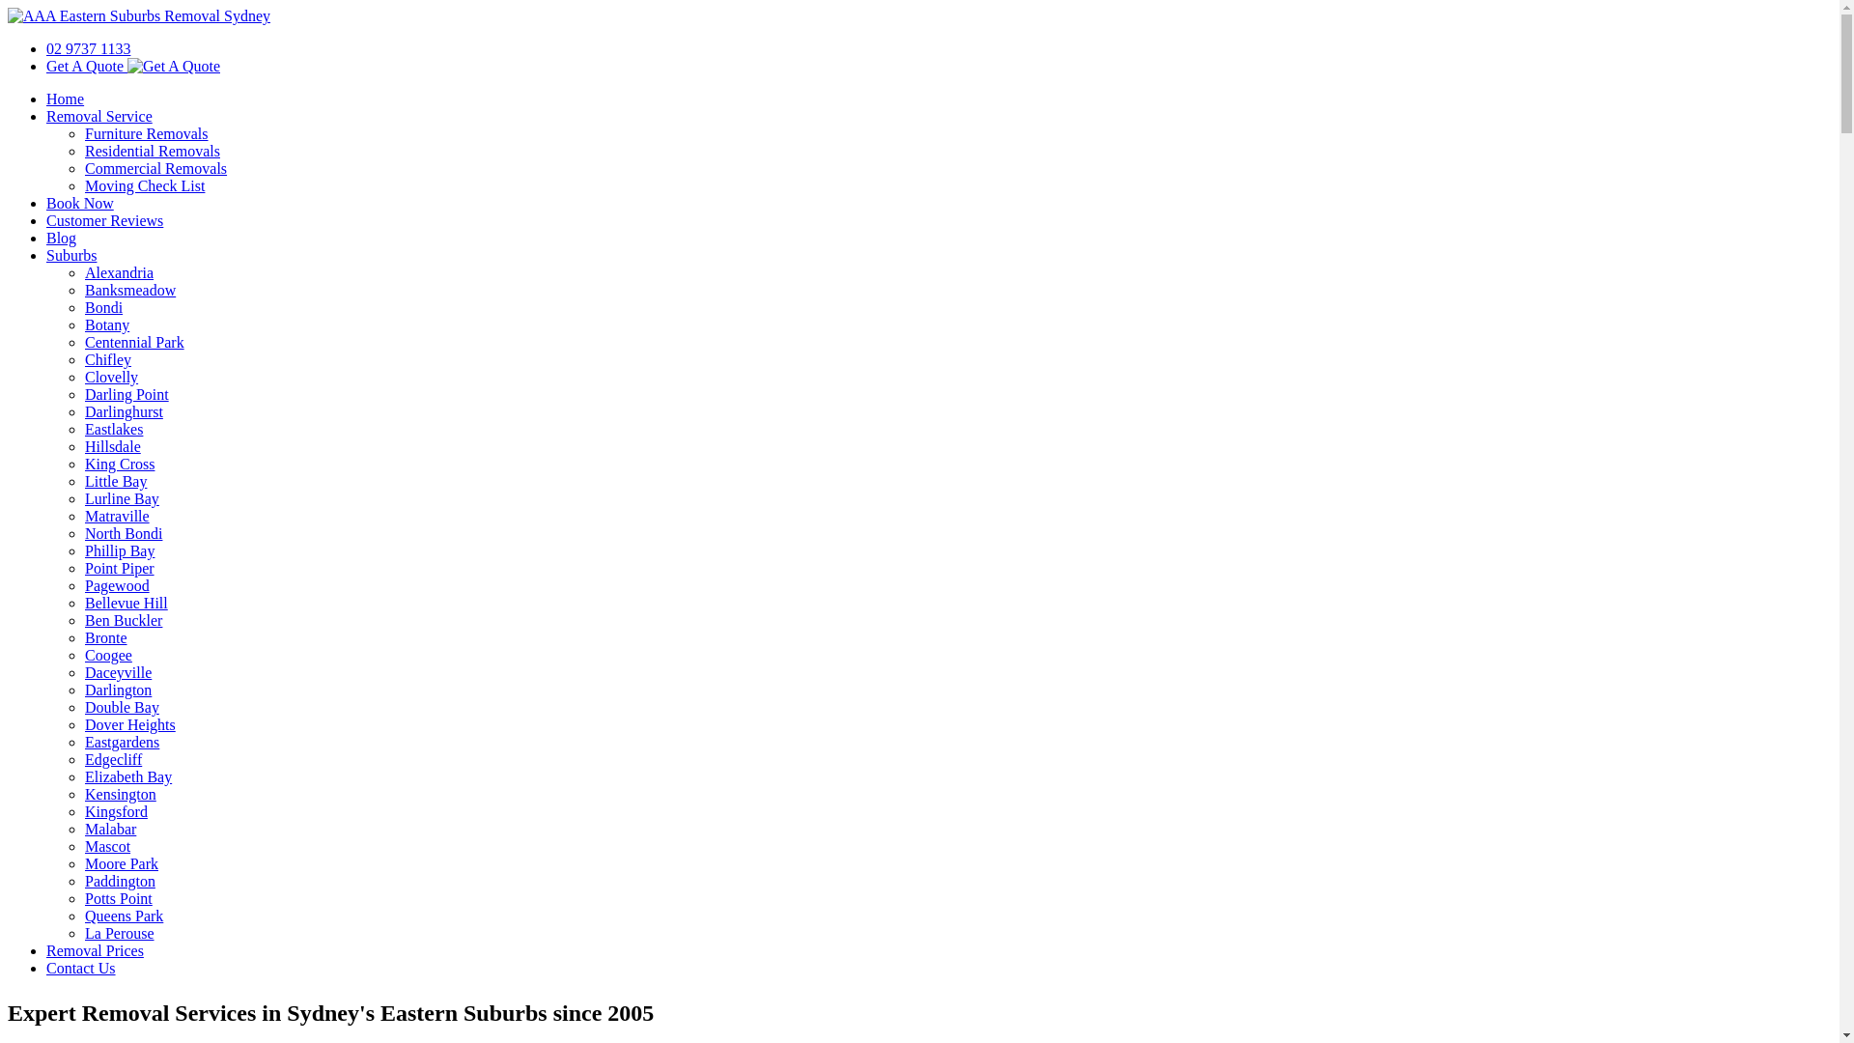 The height and width of the screenshot is (1043, 1854). I want to click on Point Piper, so click(120, 568).